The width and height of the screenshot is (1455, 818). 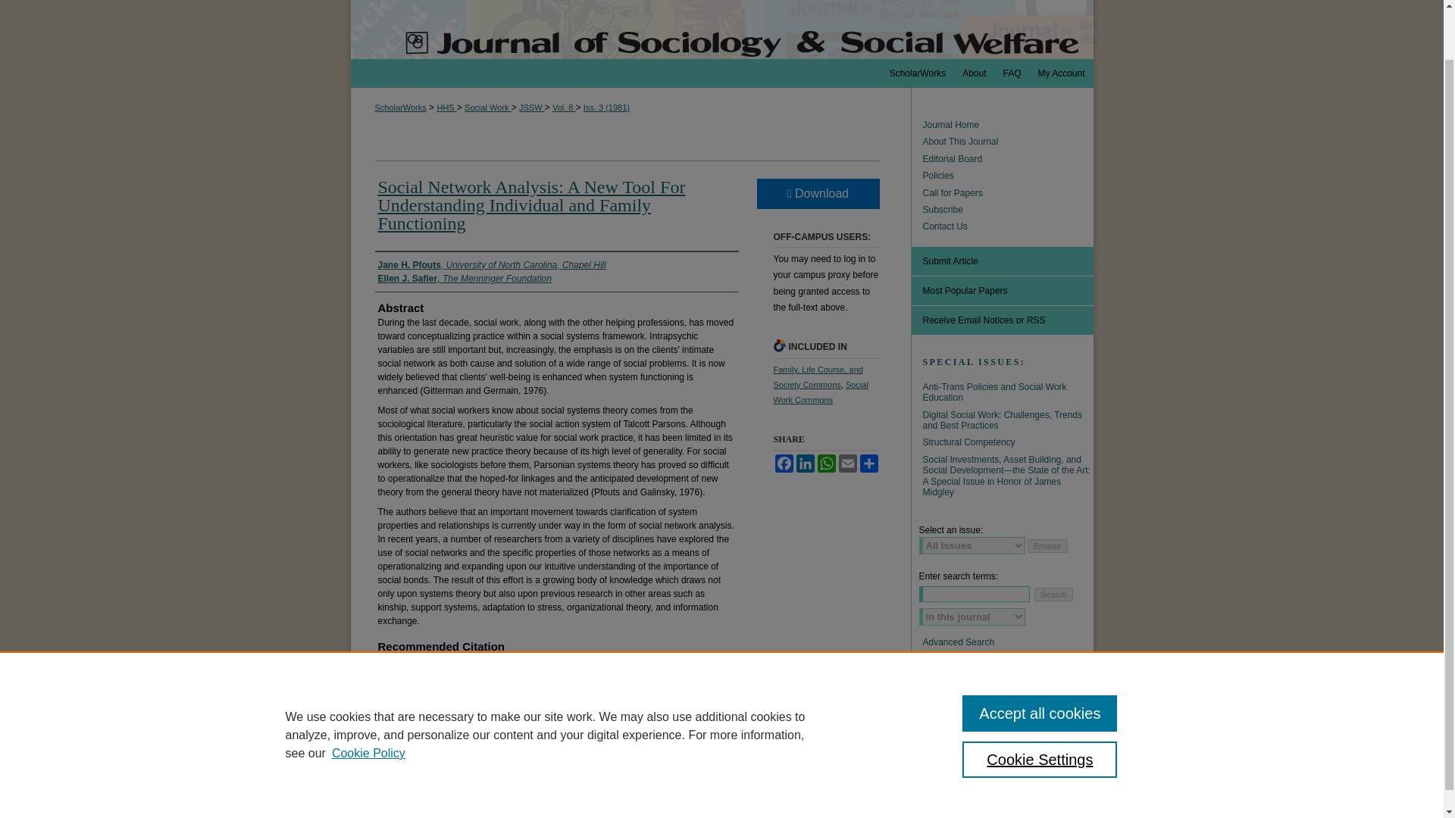 I want to click on Policies, so click(x=1008, y=175).